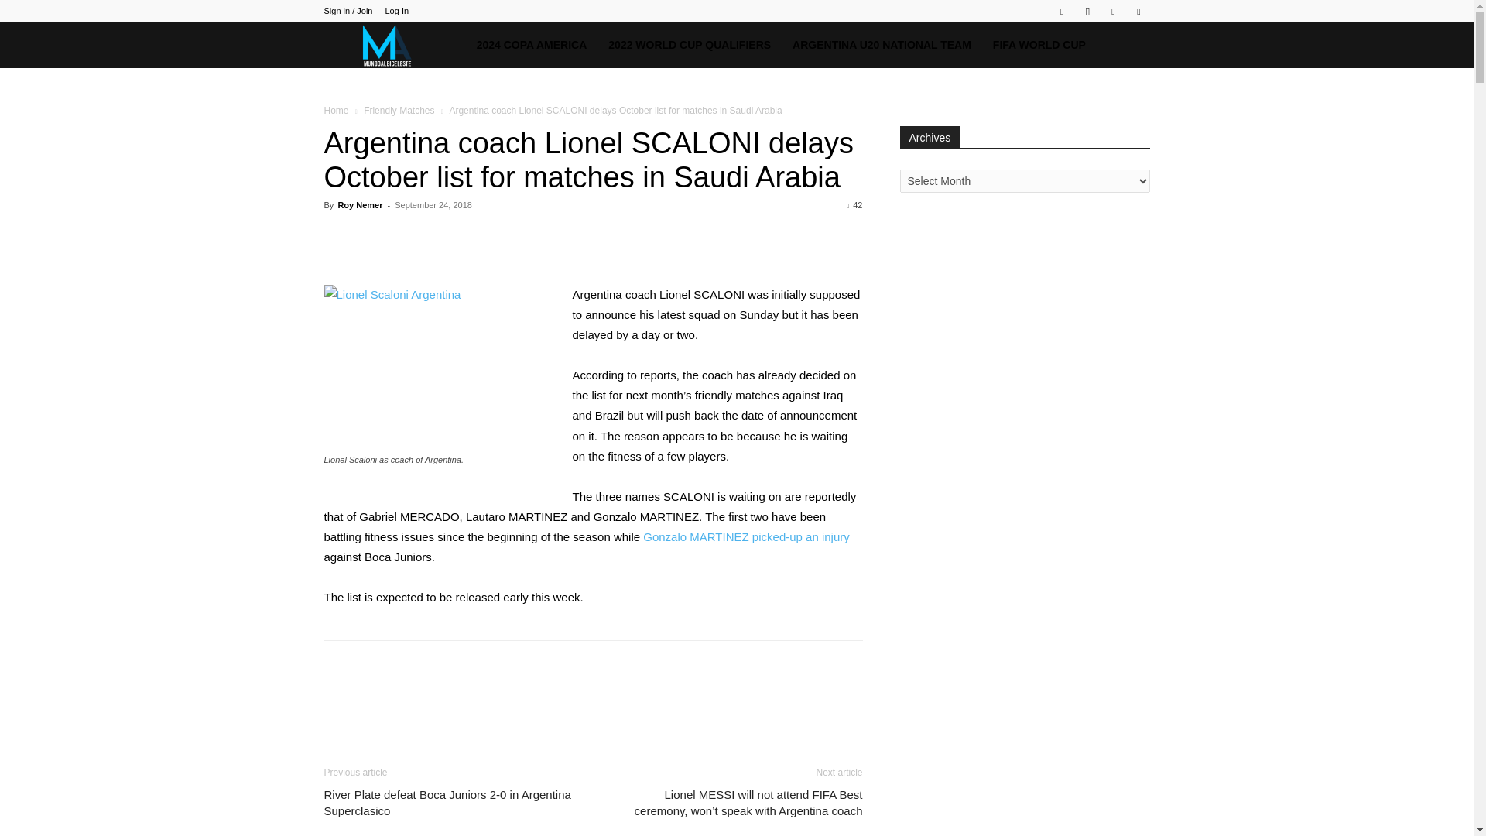  I want to click on Log In, so click(396, 11).